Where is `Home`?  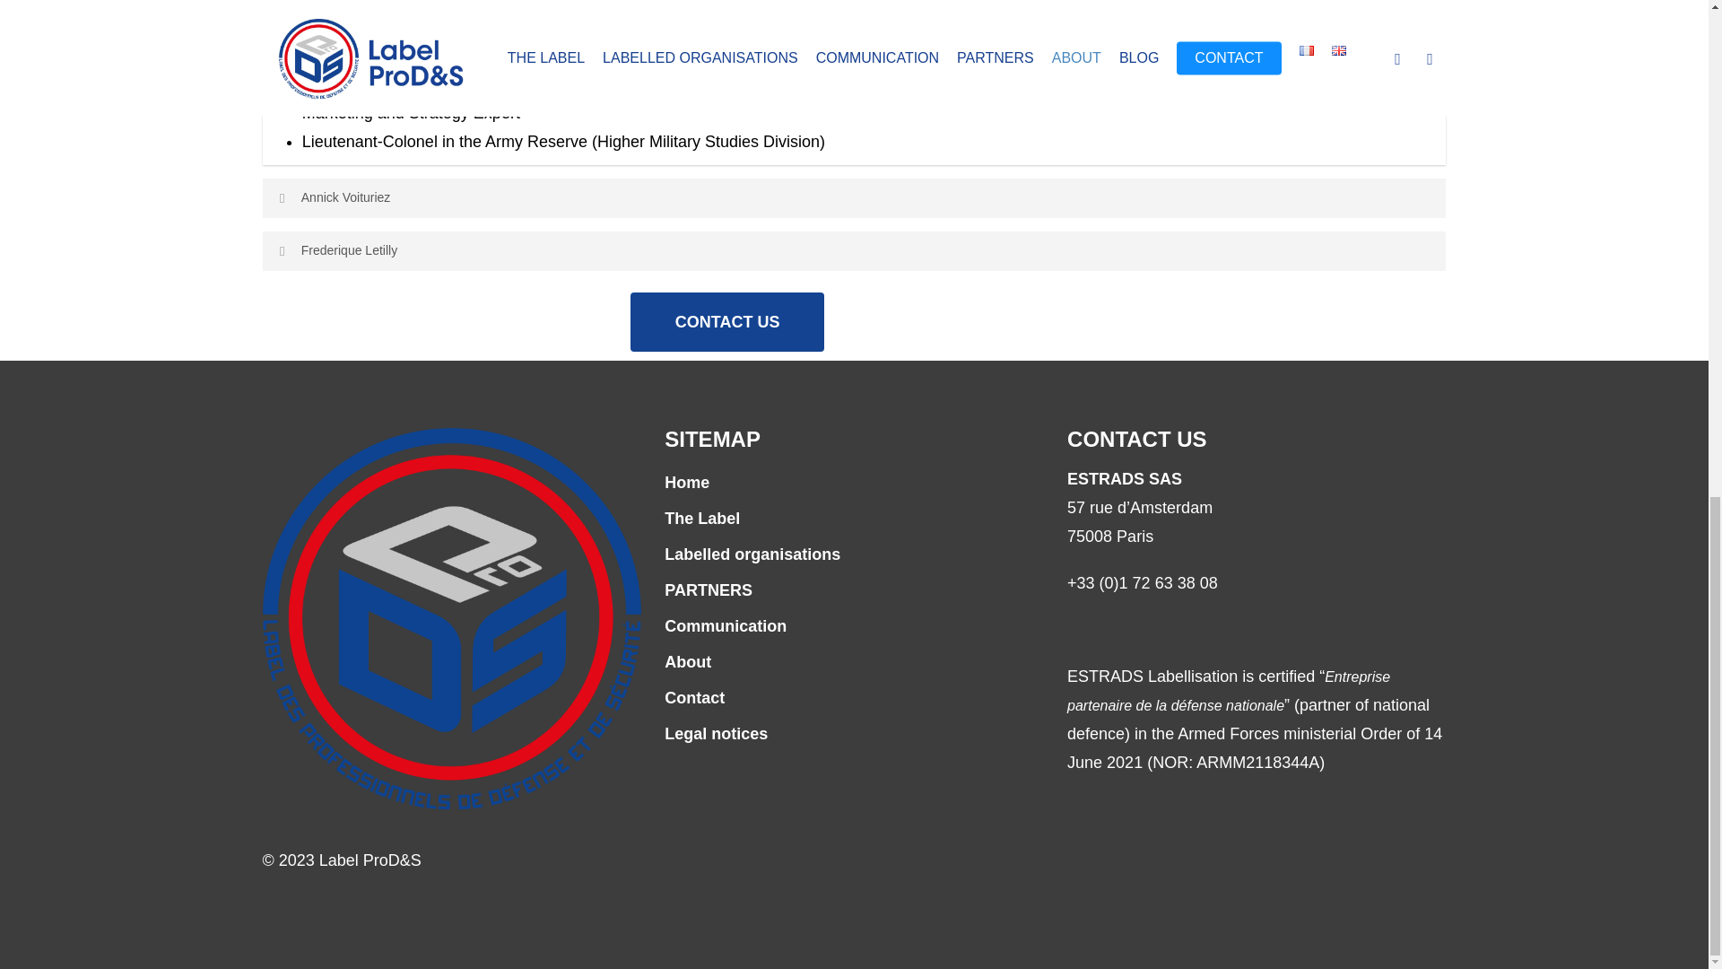 Home is located at coordinates (854, 483).